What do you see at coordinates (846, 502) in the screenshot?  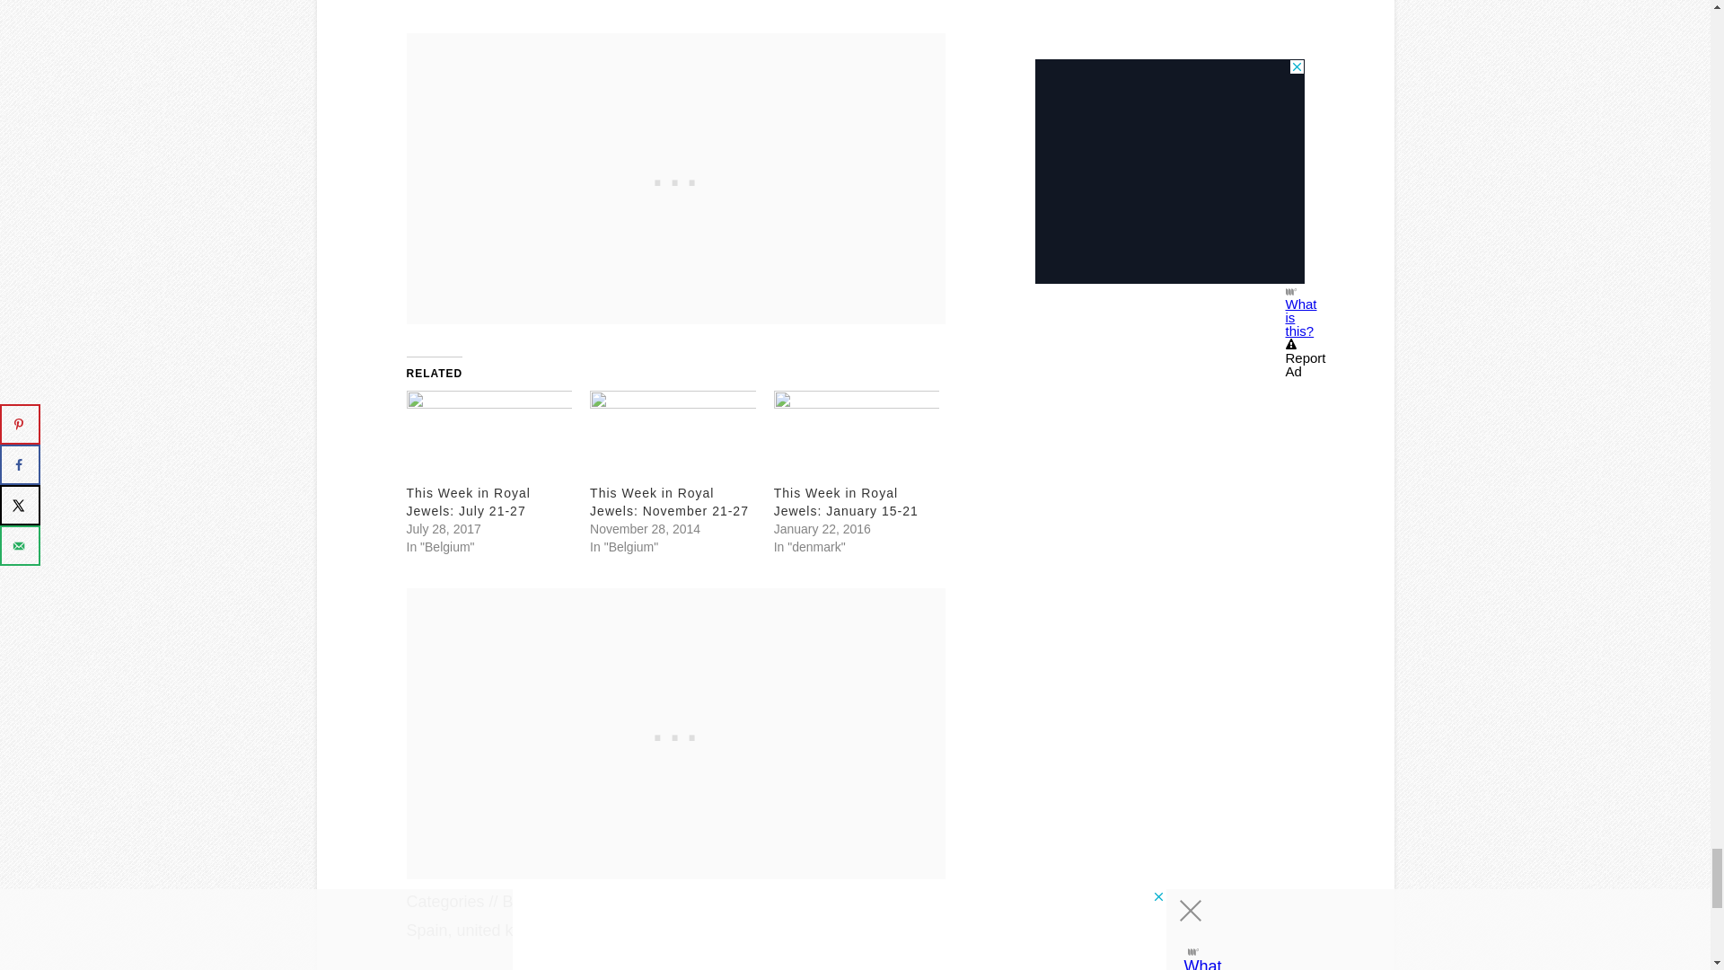 I see `This Week in Royal Jewels: January 15-21` at bounding box center [846, 502].